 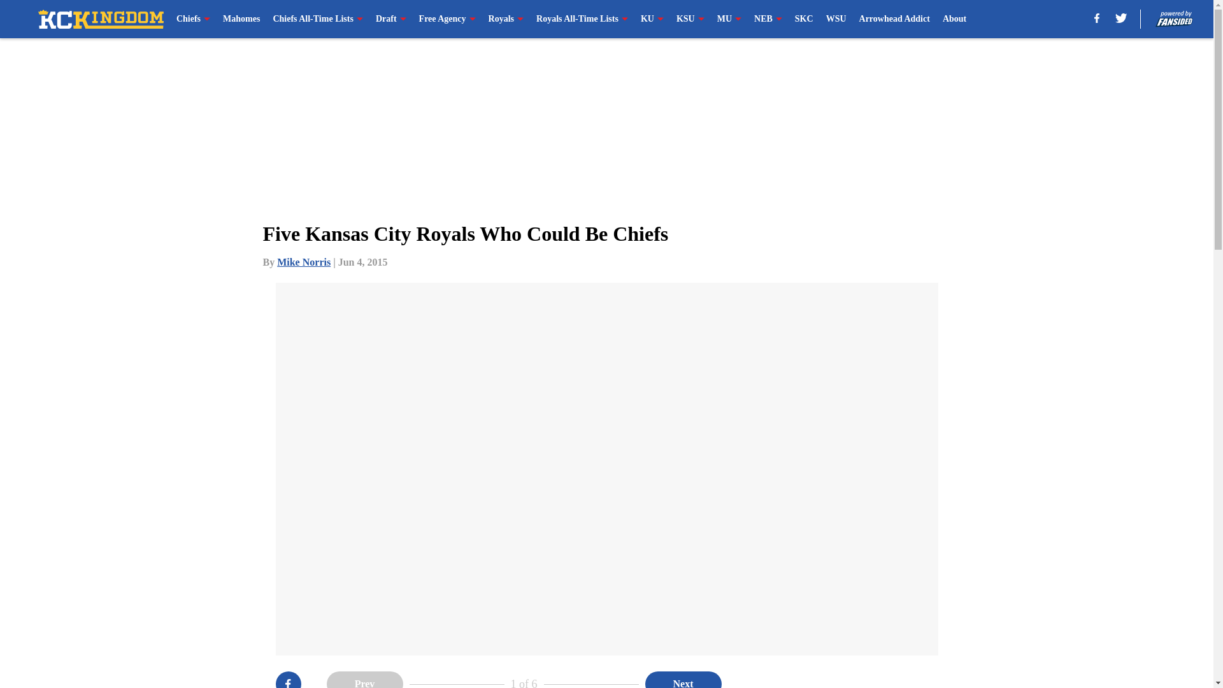 What do you see at coordinates (241, 19) in the screenshot?
I see `Mahomes` at bounding box center [241, 19].